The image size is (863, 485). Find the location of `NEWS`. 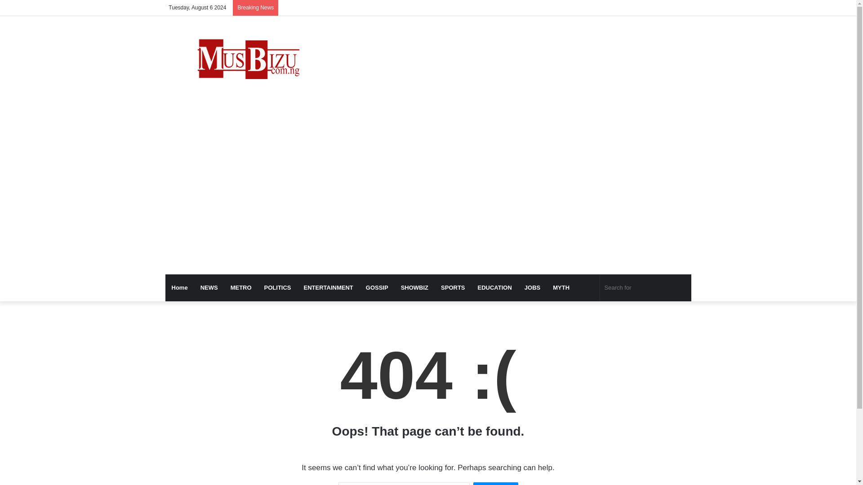

NEWS is located at coordinates (209, 287).